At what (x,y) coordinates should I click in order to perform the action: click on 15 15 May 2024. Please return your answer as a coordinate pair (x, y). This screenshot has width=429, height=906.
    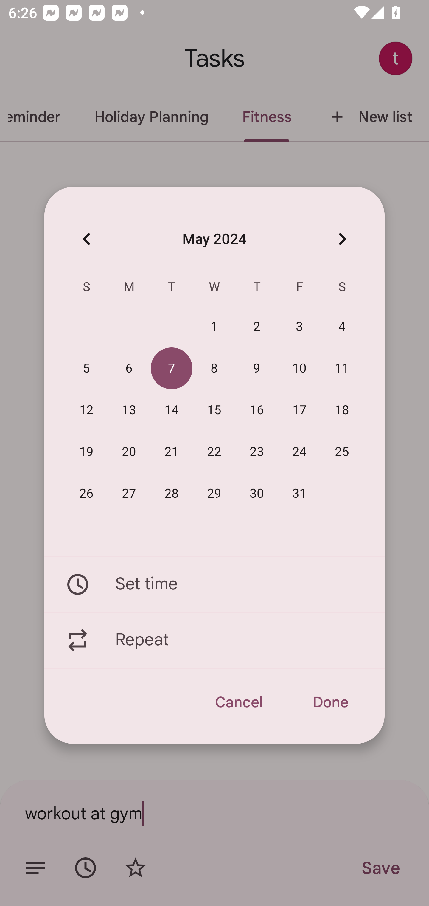
    Looking at the image, I should click on (214, 410).